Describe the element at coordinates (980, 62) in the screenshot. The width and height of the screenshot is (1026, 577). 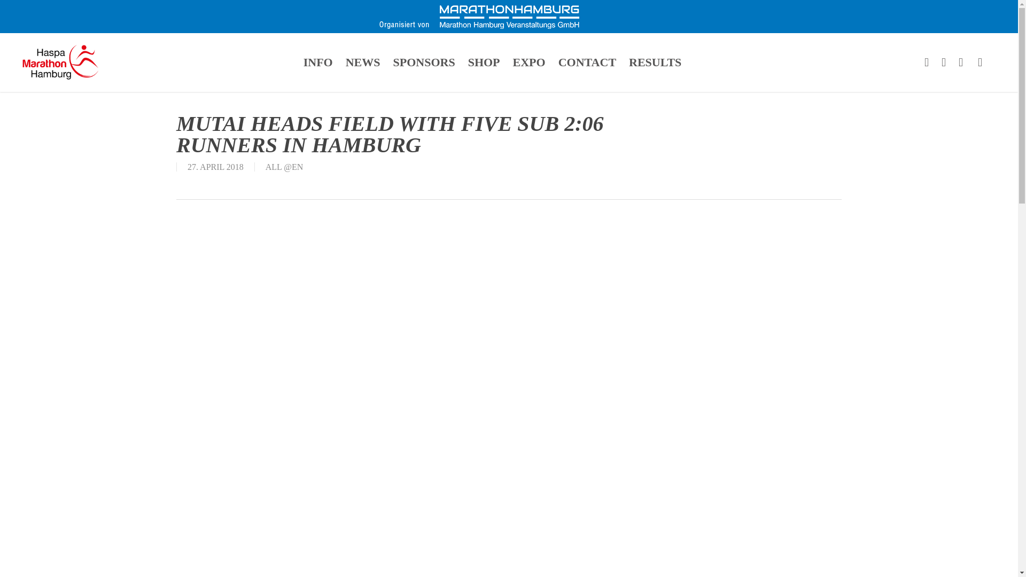
I see `INSTAGRAM` at that location.